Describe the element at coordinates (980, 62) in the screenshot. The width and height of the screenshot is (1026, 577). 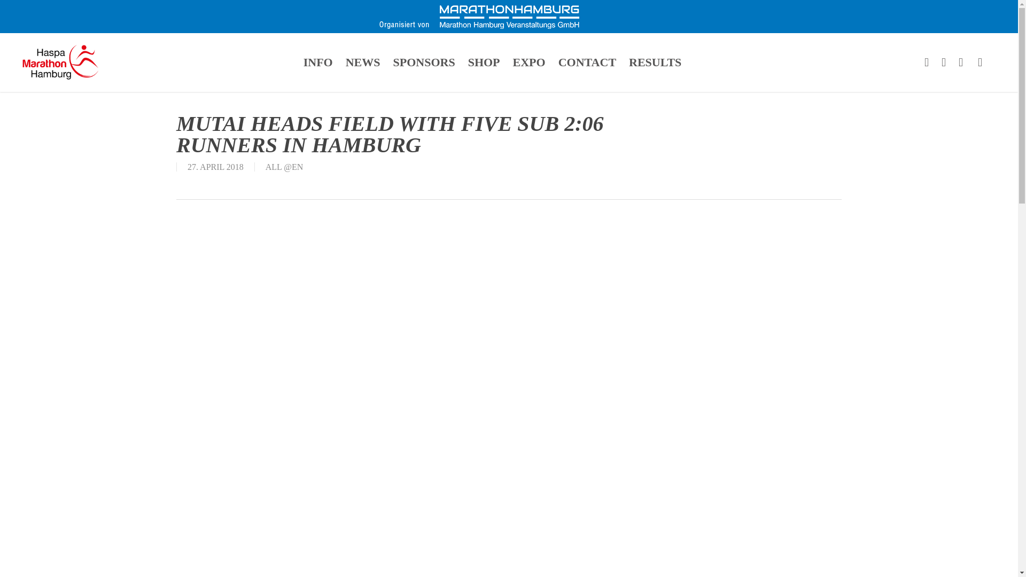
I see `INSTAGRAM` at that location.